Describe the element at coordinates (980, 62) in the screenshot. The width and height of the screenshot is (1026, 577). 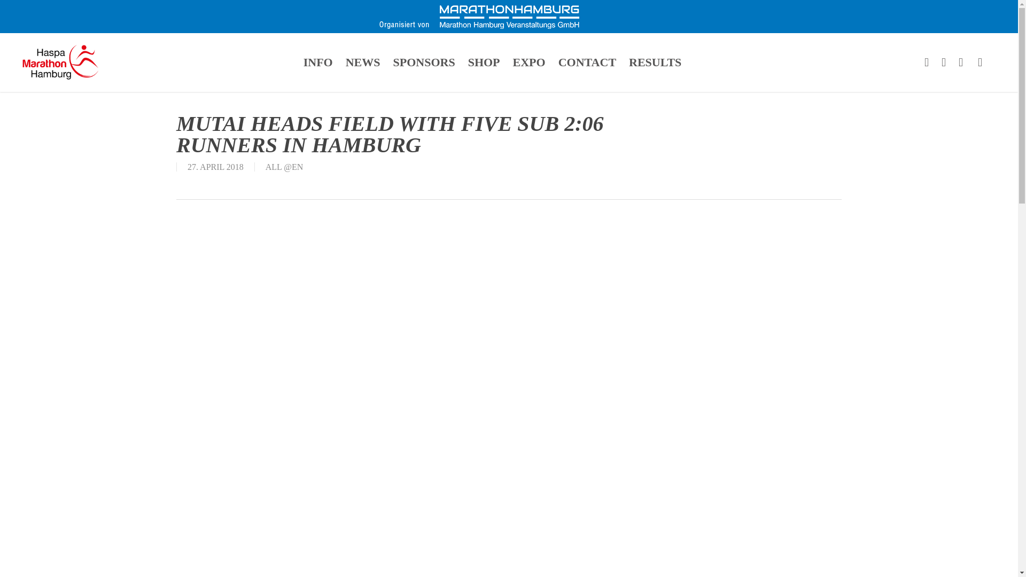
I see `INSTAGRAM` at that location.